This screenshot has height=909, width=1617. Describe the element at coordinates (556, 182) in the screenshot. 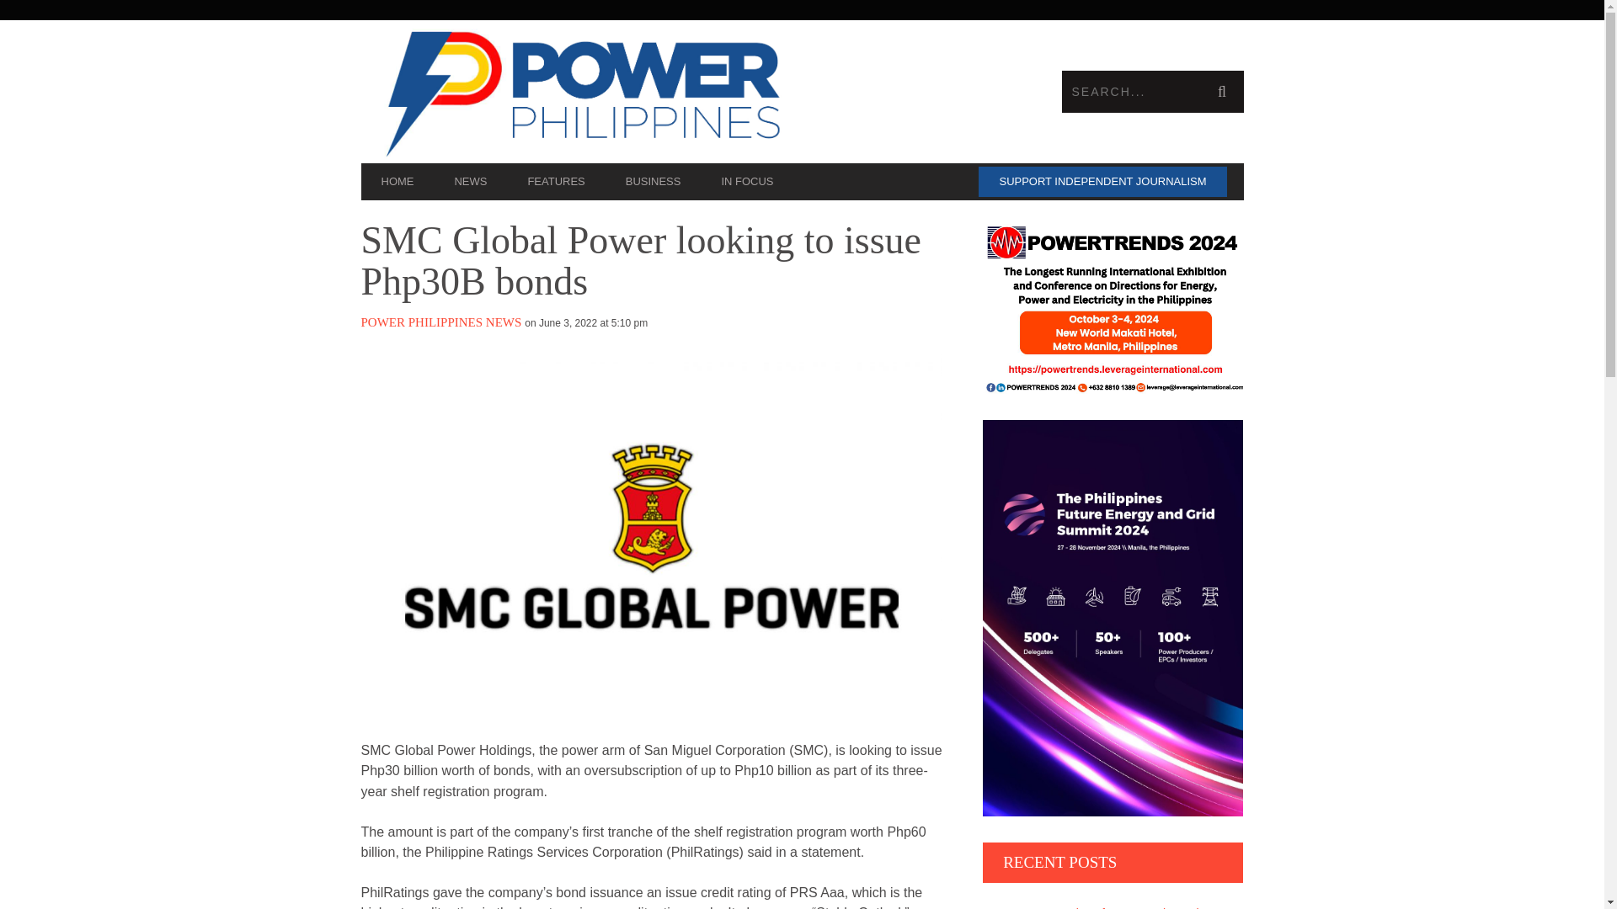

I see `FEATURES` at that location.